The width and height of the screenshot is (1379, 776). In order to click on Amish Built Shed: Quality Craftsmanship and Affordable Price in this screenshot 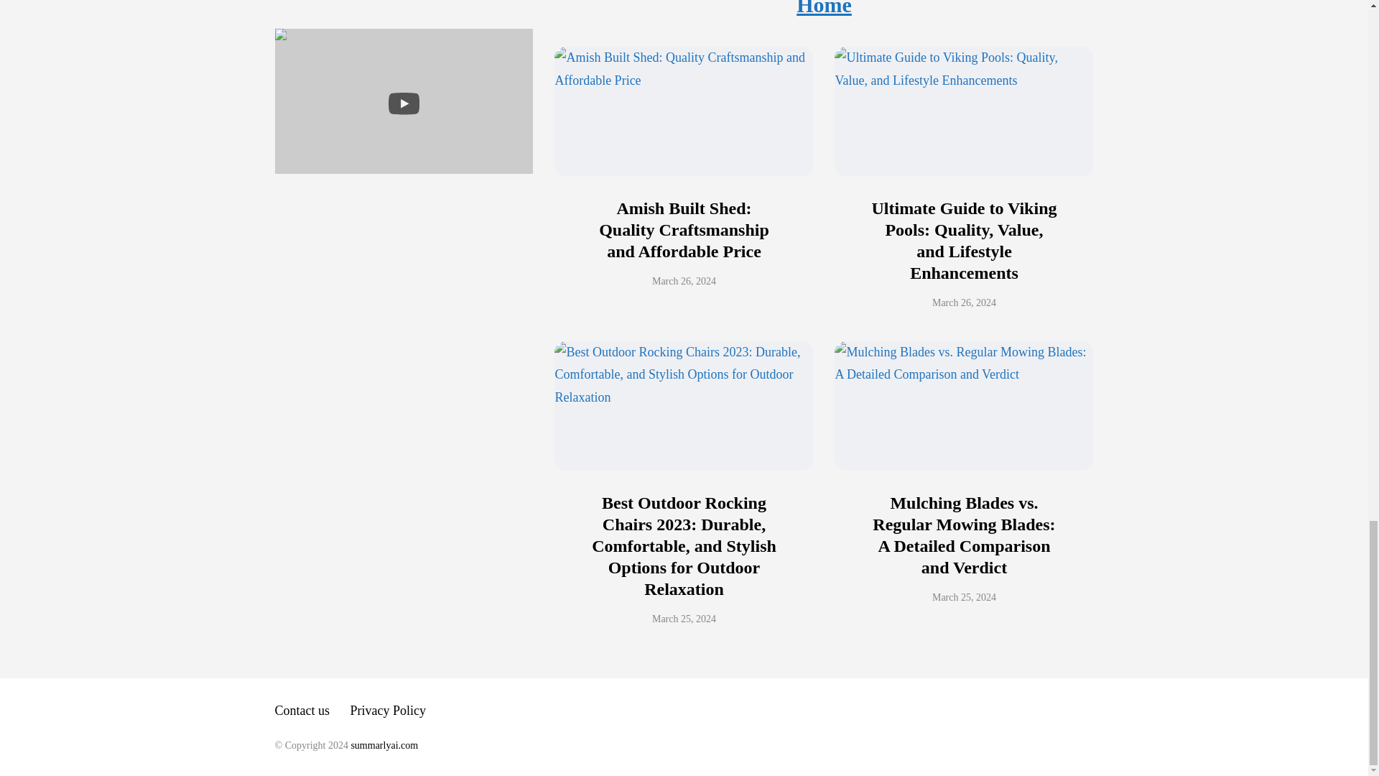, I will do `click(684, 229)`.